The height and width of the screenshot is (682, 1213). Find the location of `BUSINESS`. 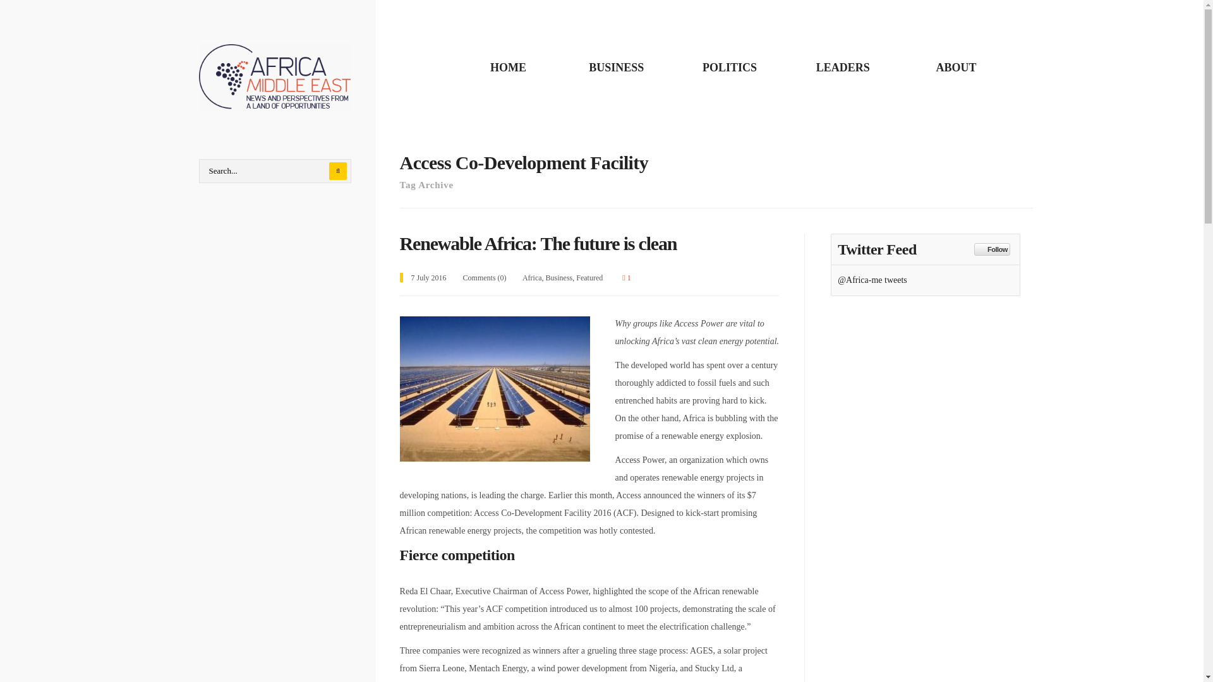

BUSINESS is located at coordinates (616, 67).